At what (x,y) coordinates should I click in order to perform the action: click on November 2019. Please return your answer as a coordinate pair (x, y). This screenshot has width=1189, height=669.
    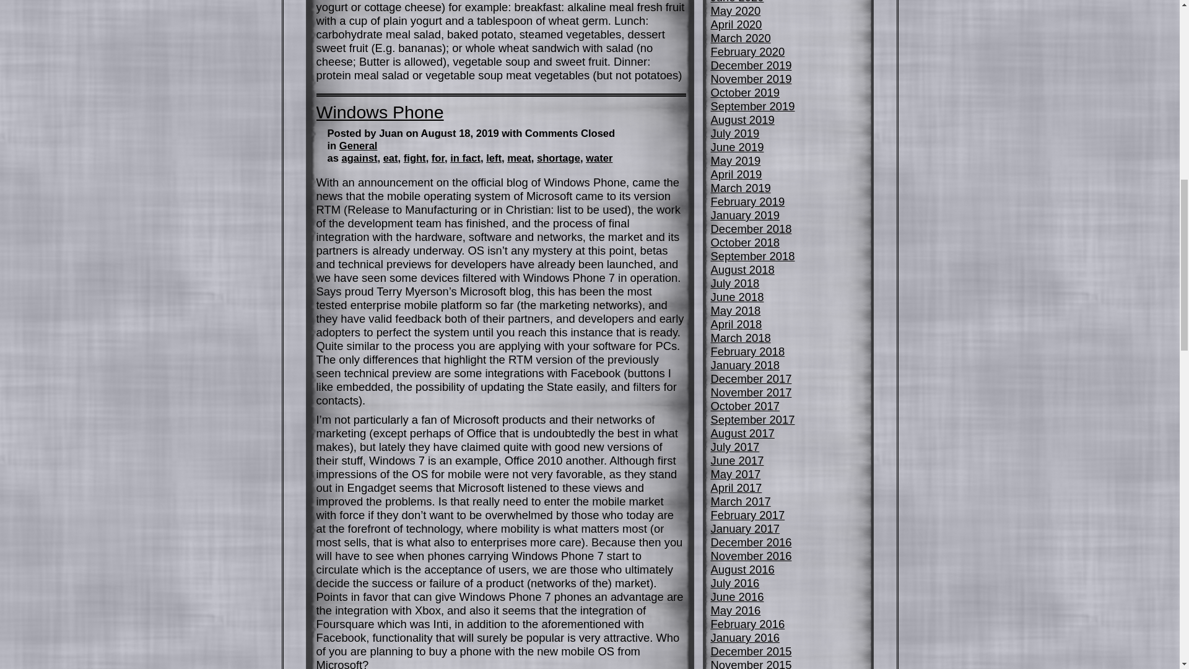
    Looking at the image, I should click on (751, 79).